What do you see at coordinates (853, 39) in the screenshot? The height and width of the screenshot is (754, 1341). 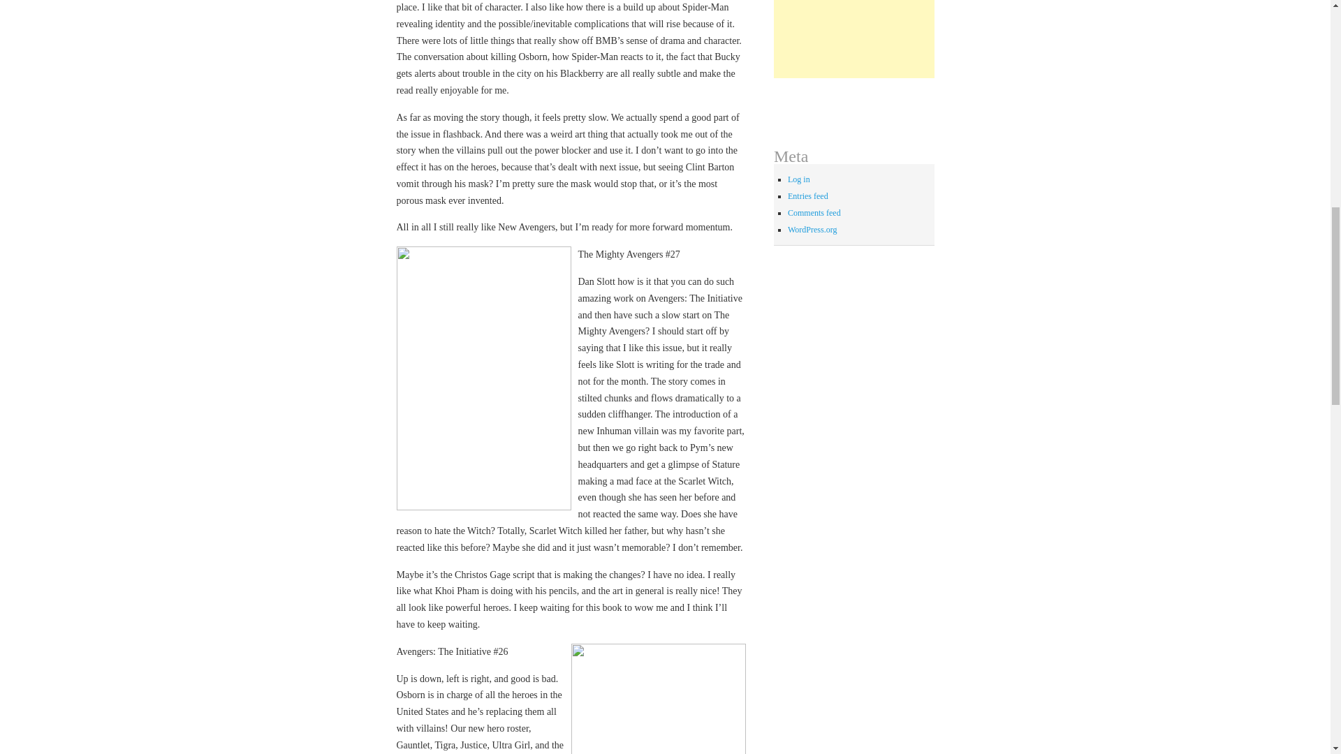 I see `Advertisement` at bounding box center [853, 39].